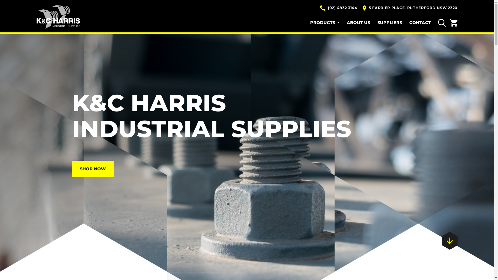  I want to click on PRODUCTS, so click(328, 23).